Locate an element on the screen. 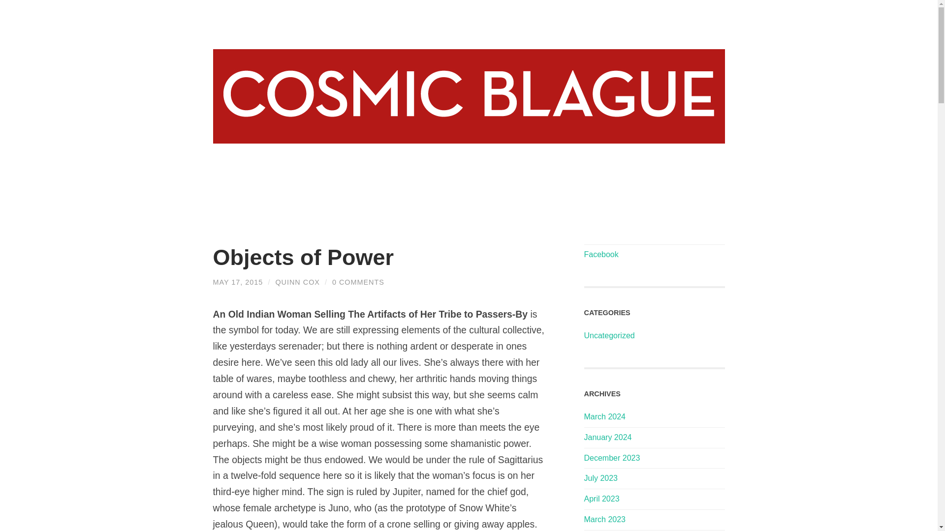  January 2024 is located at coordinates (607, 437).